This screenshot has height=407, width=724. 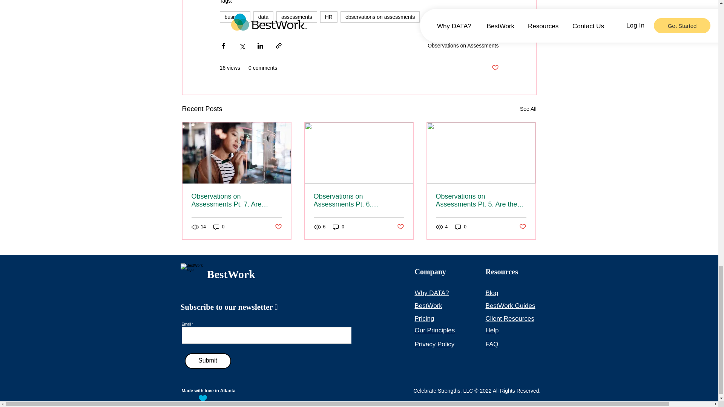 I want to click on business, so click(x=235, y=17).